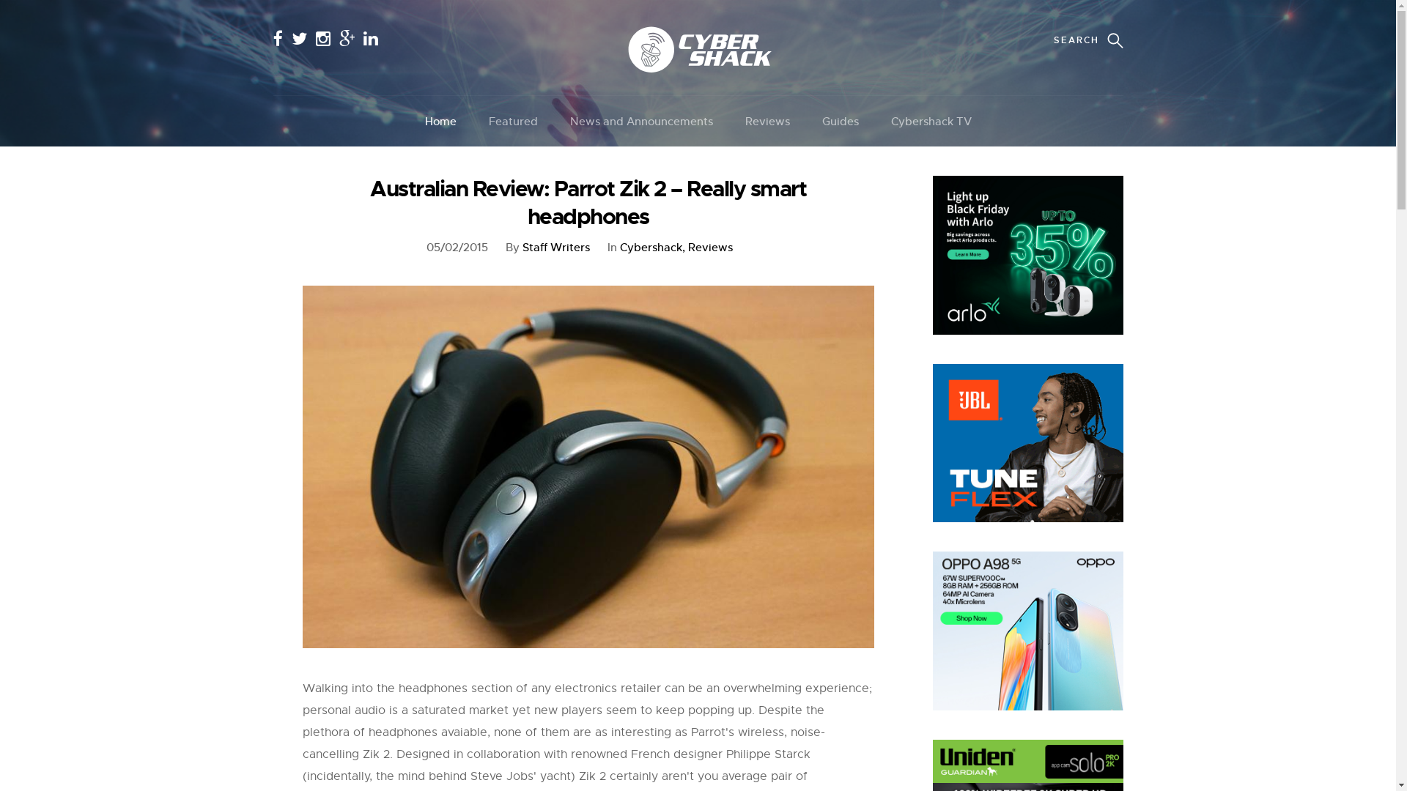 The height and width of the screenshot is (791, 1407). I want to click on Reviews, so click(767, 122).